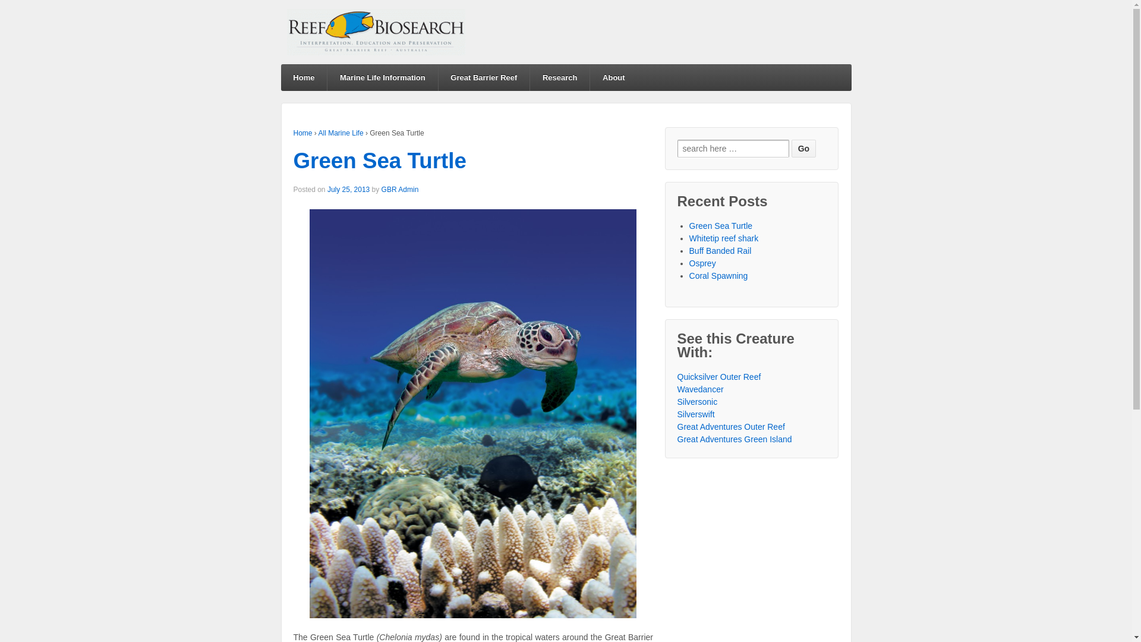 The width and height of the screenshot is (1141, 642). I want to click on Buff Banded Rail, so click(720, 251).